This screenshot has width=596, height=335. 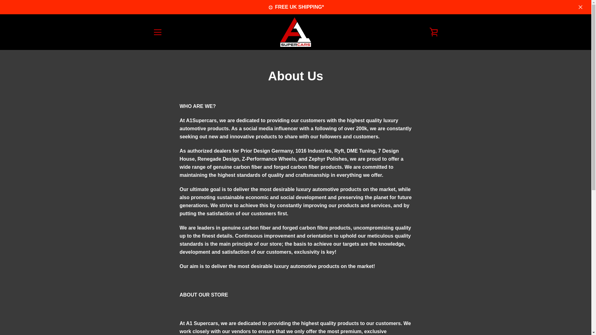 What do you see at coordinates (157, 32) in the screenshot?
I see `MENU` at bounding box center [157, 32].